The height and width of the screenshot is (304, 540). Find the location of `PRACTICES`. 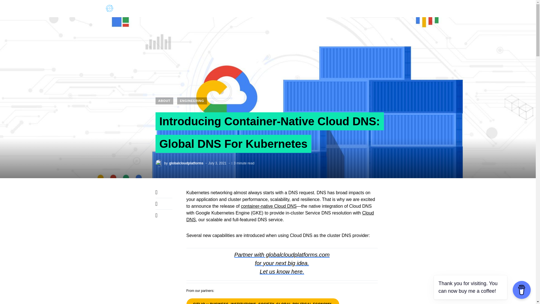

PRACTICES is located at coordinates (346, 8).